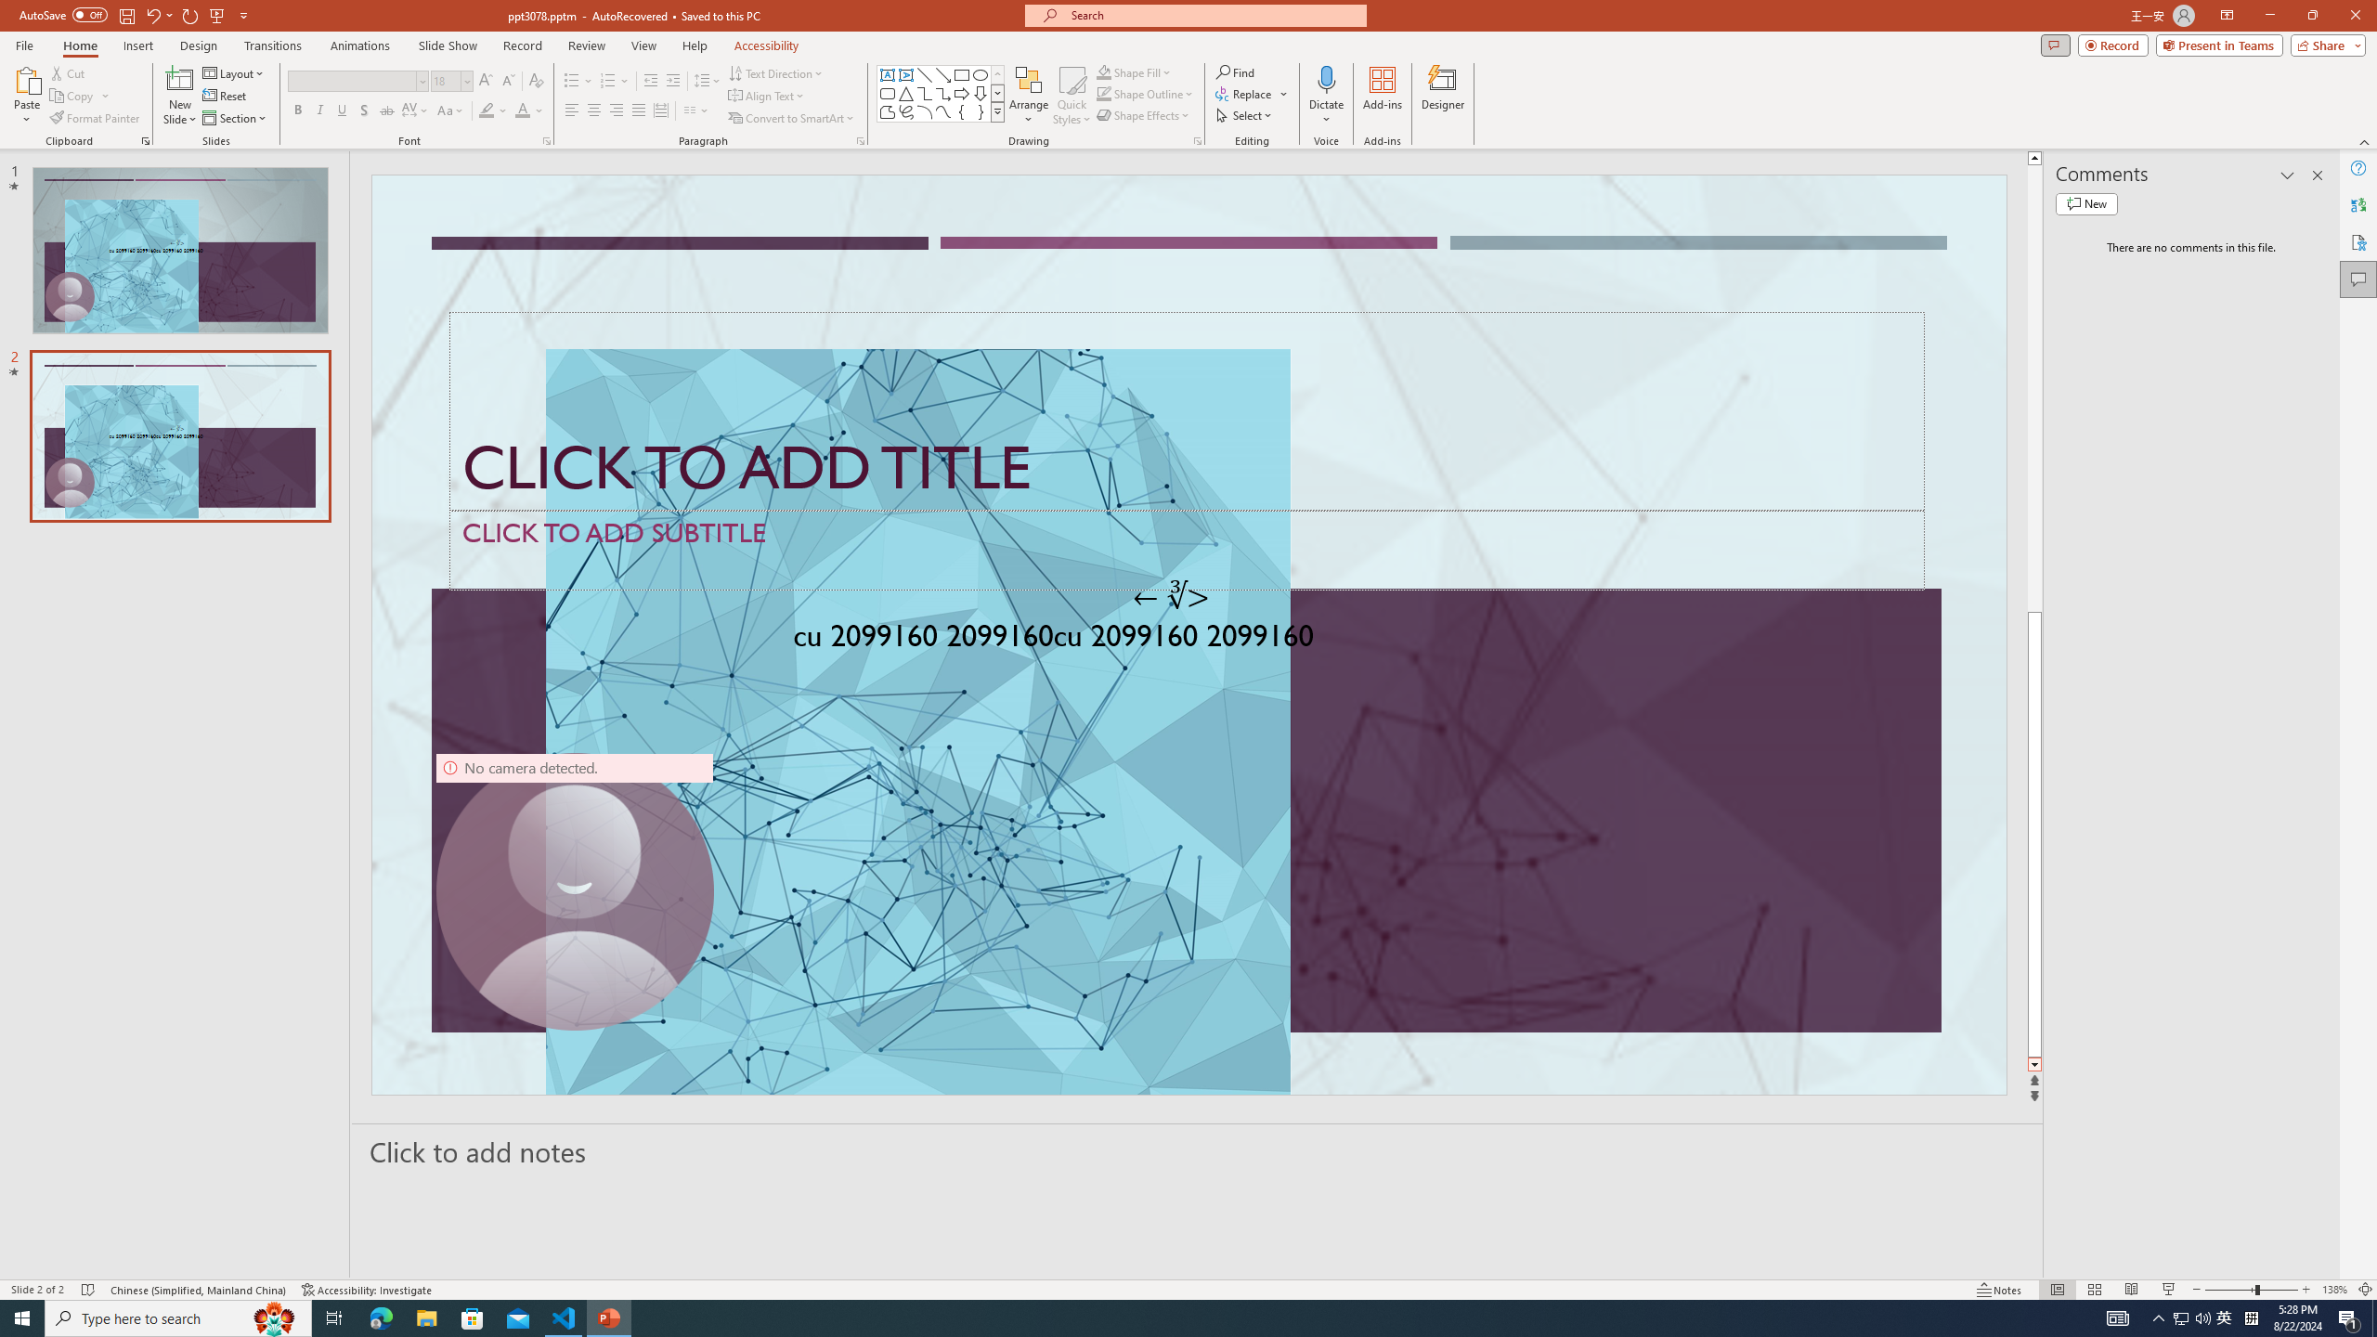 The width and height of the screenshot is (2377, 1337). I want to click on Subtitle TextBox, so click(1187, 550).